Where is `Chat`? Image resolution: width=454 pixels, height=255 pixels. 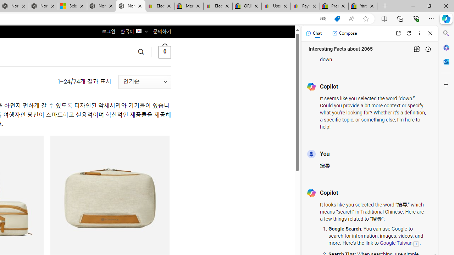 Chat is located at coordinates (314, 33).